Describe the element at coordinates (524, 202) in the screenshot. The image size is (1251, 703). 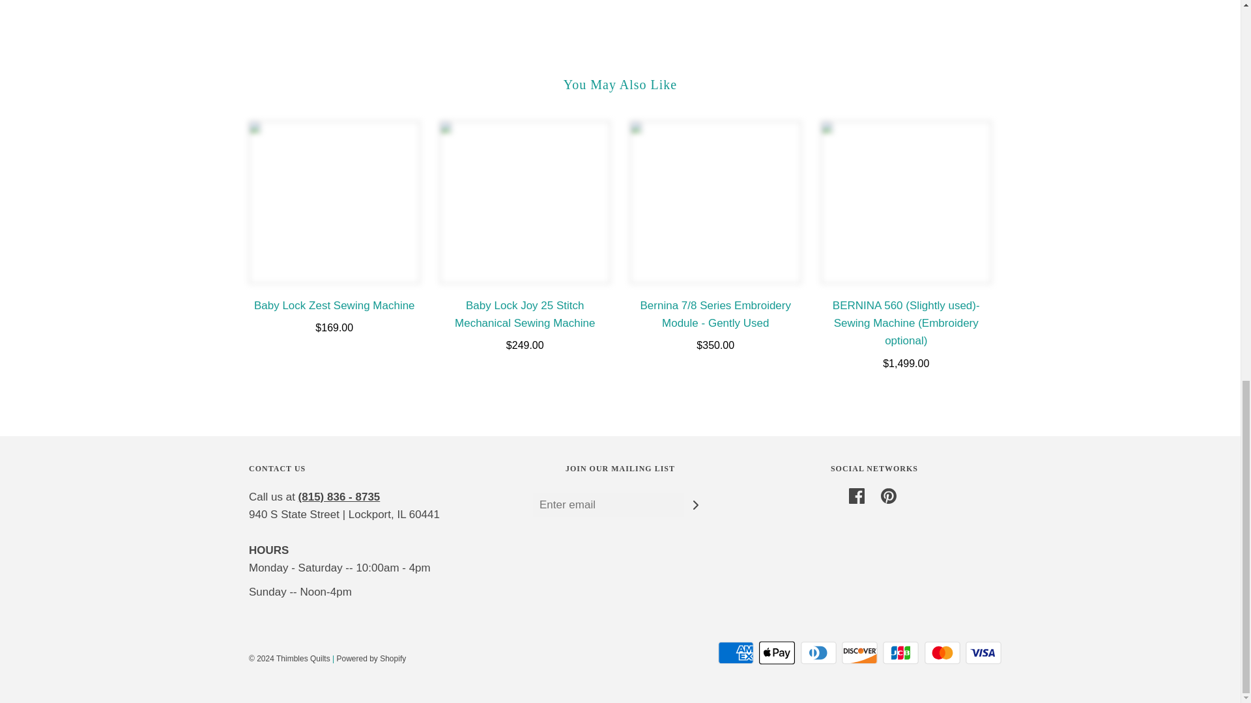
I see `Baby Lock Joy 25 Stitch Mechanical Sewing Machine` at that location.